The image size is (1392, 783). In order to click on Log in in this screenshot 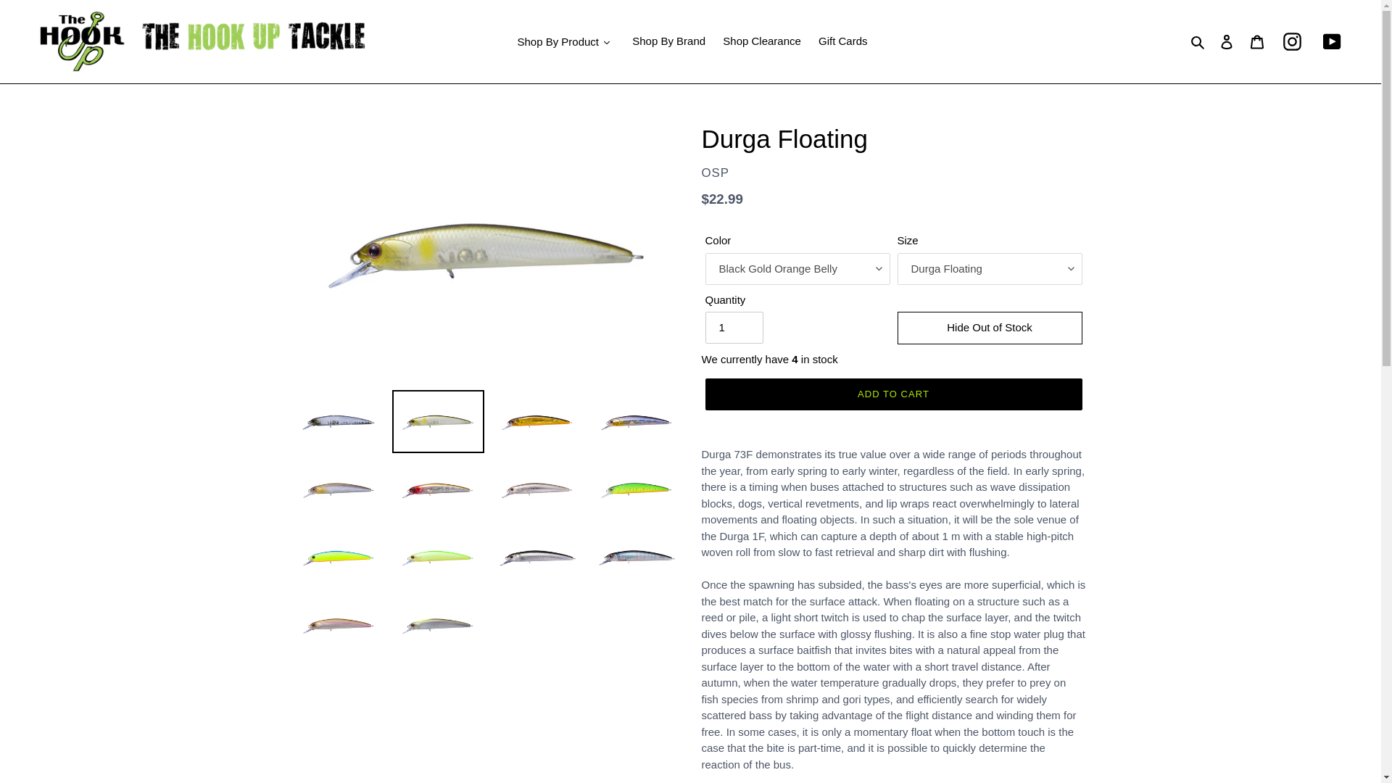, I will do `click(1226, 41)`.